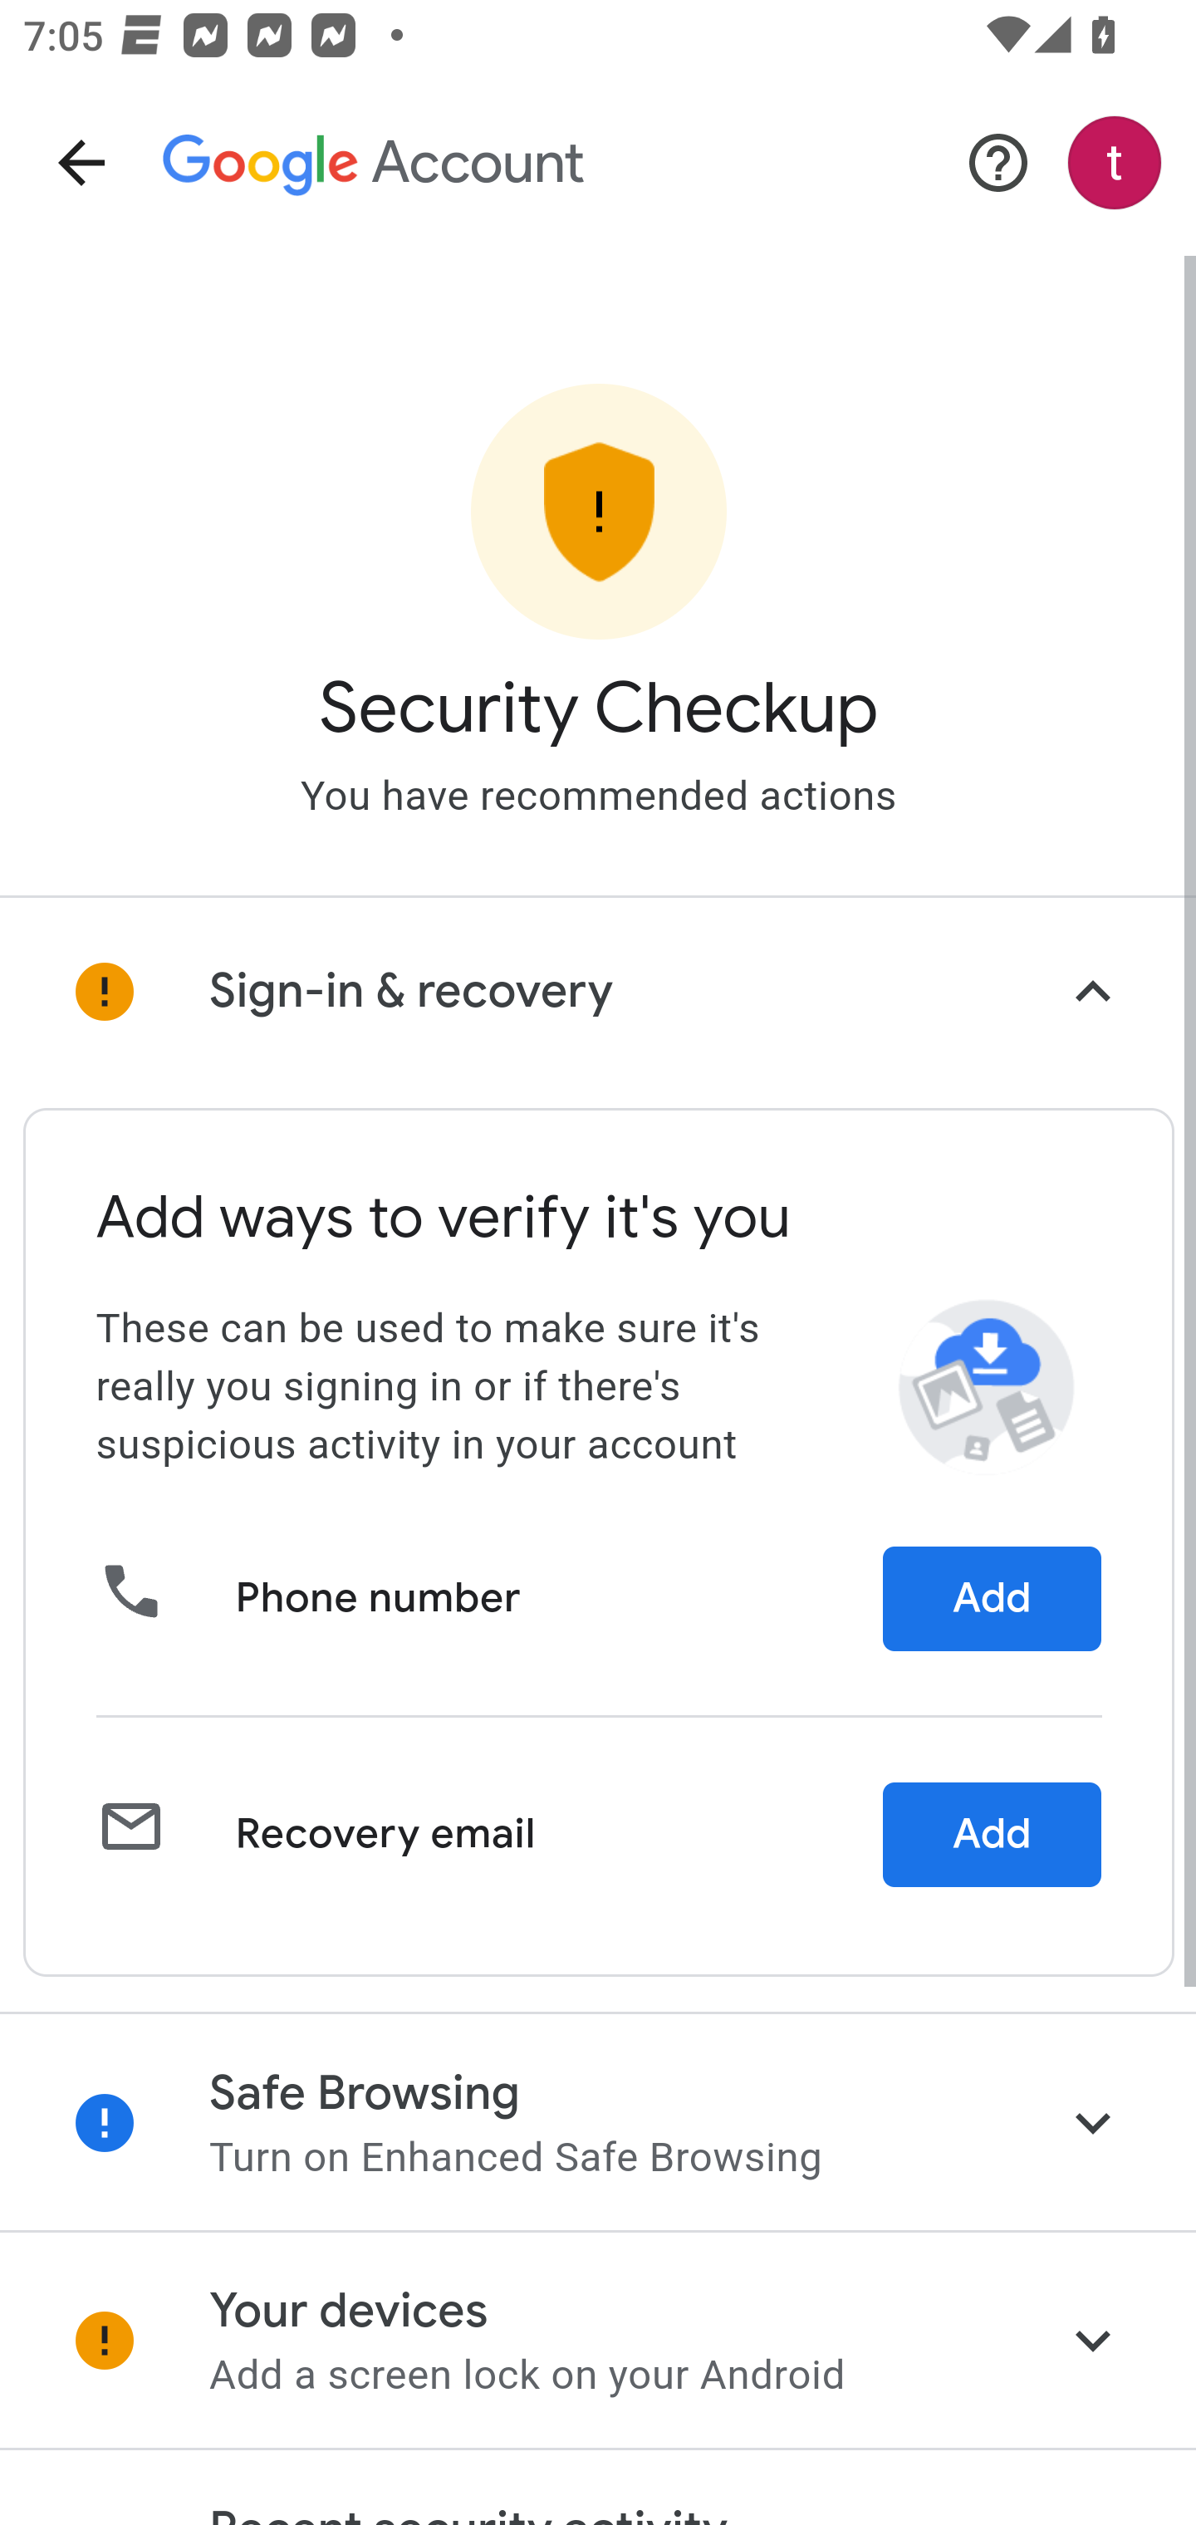  I want to click on Add your phone number, so click(992, 1600).